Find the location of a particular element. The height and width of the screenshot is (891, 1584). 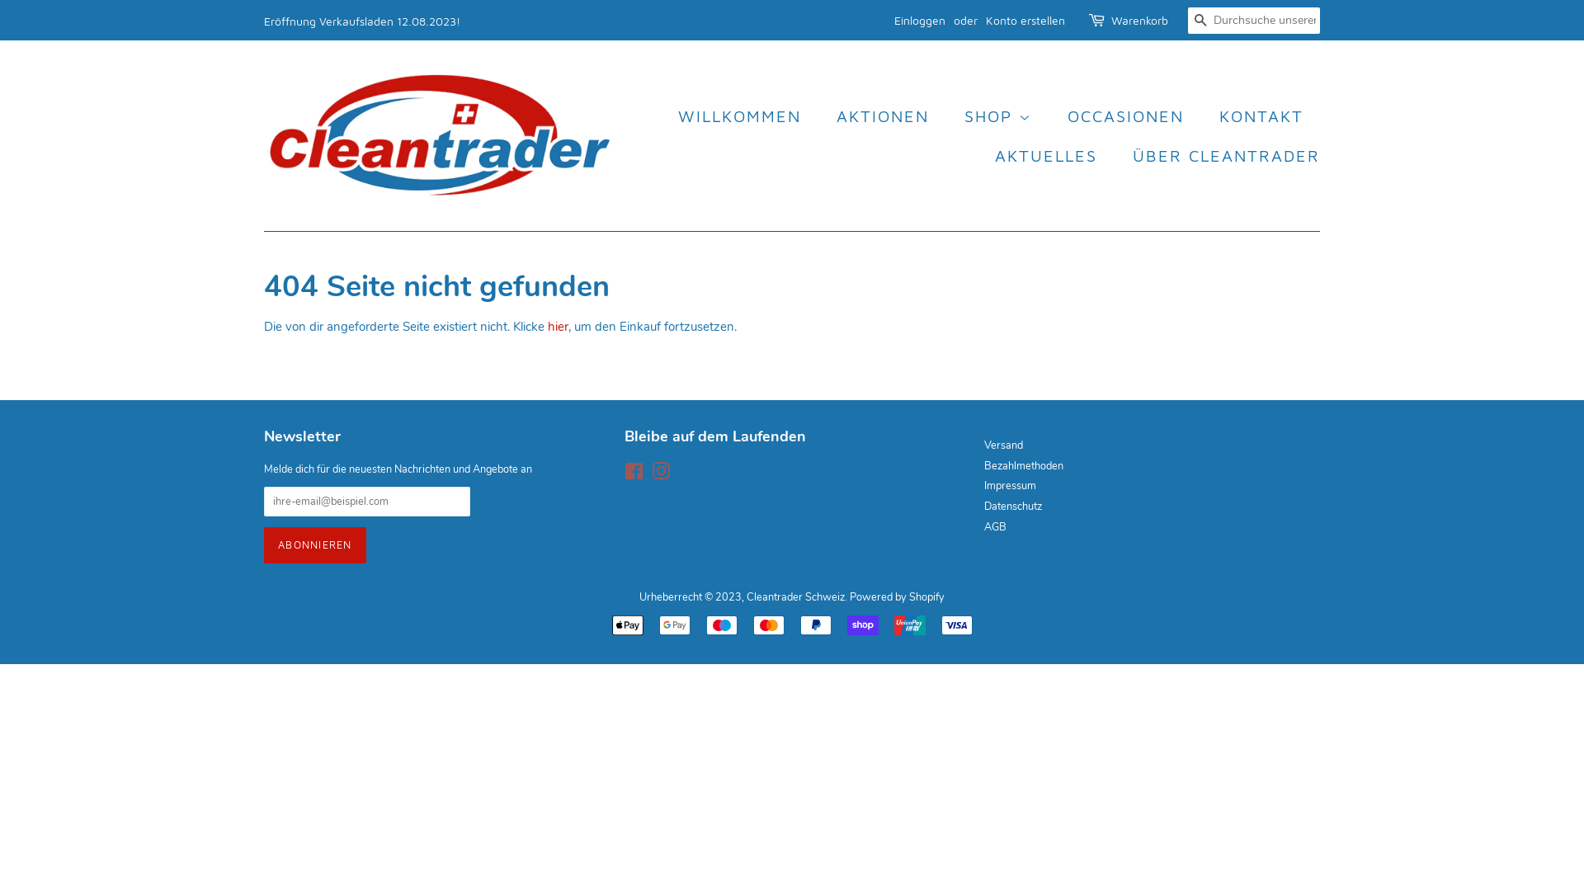

Konto erstellen is located at coordinates (1025, 20).